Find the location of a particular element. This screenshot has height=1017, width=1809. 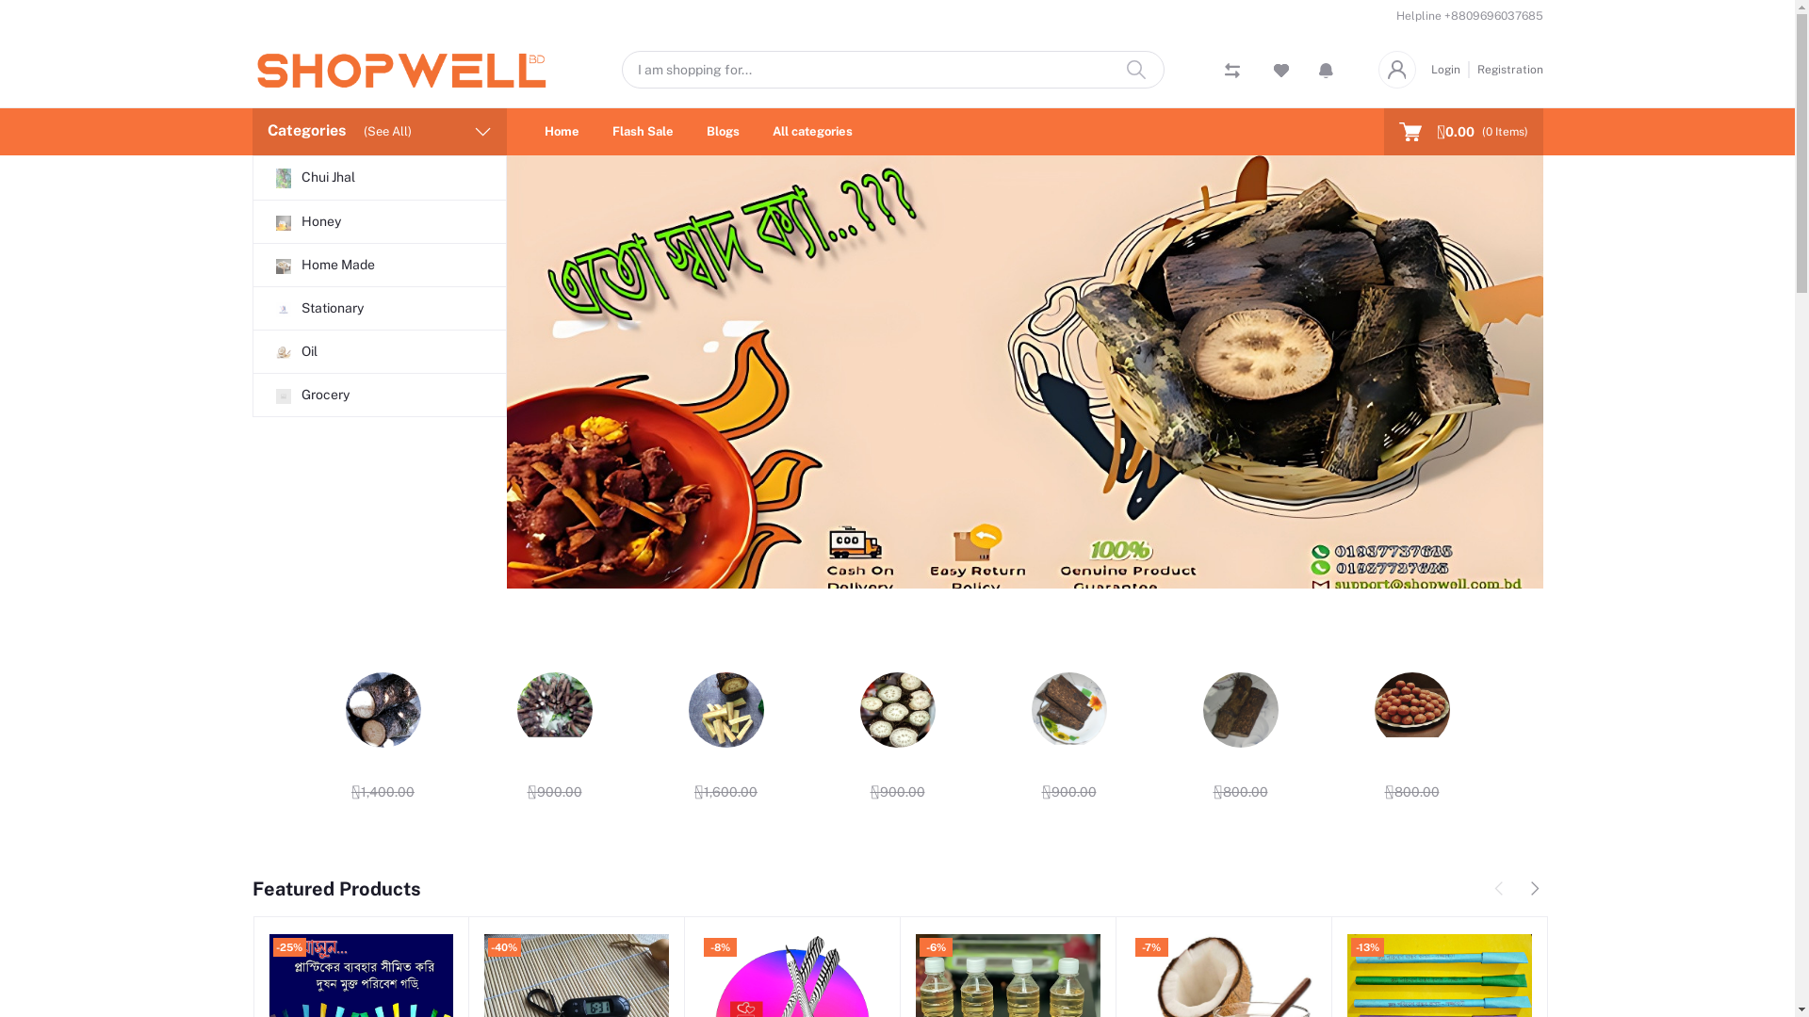

Login is located at coordinates (1449, 70).